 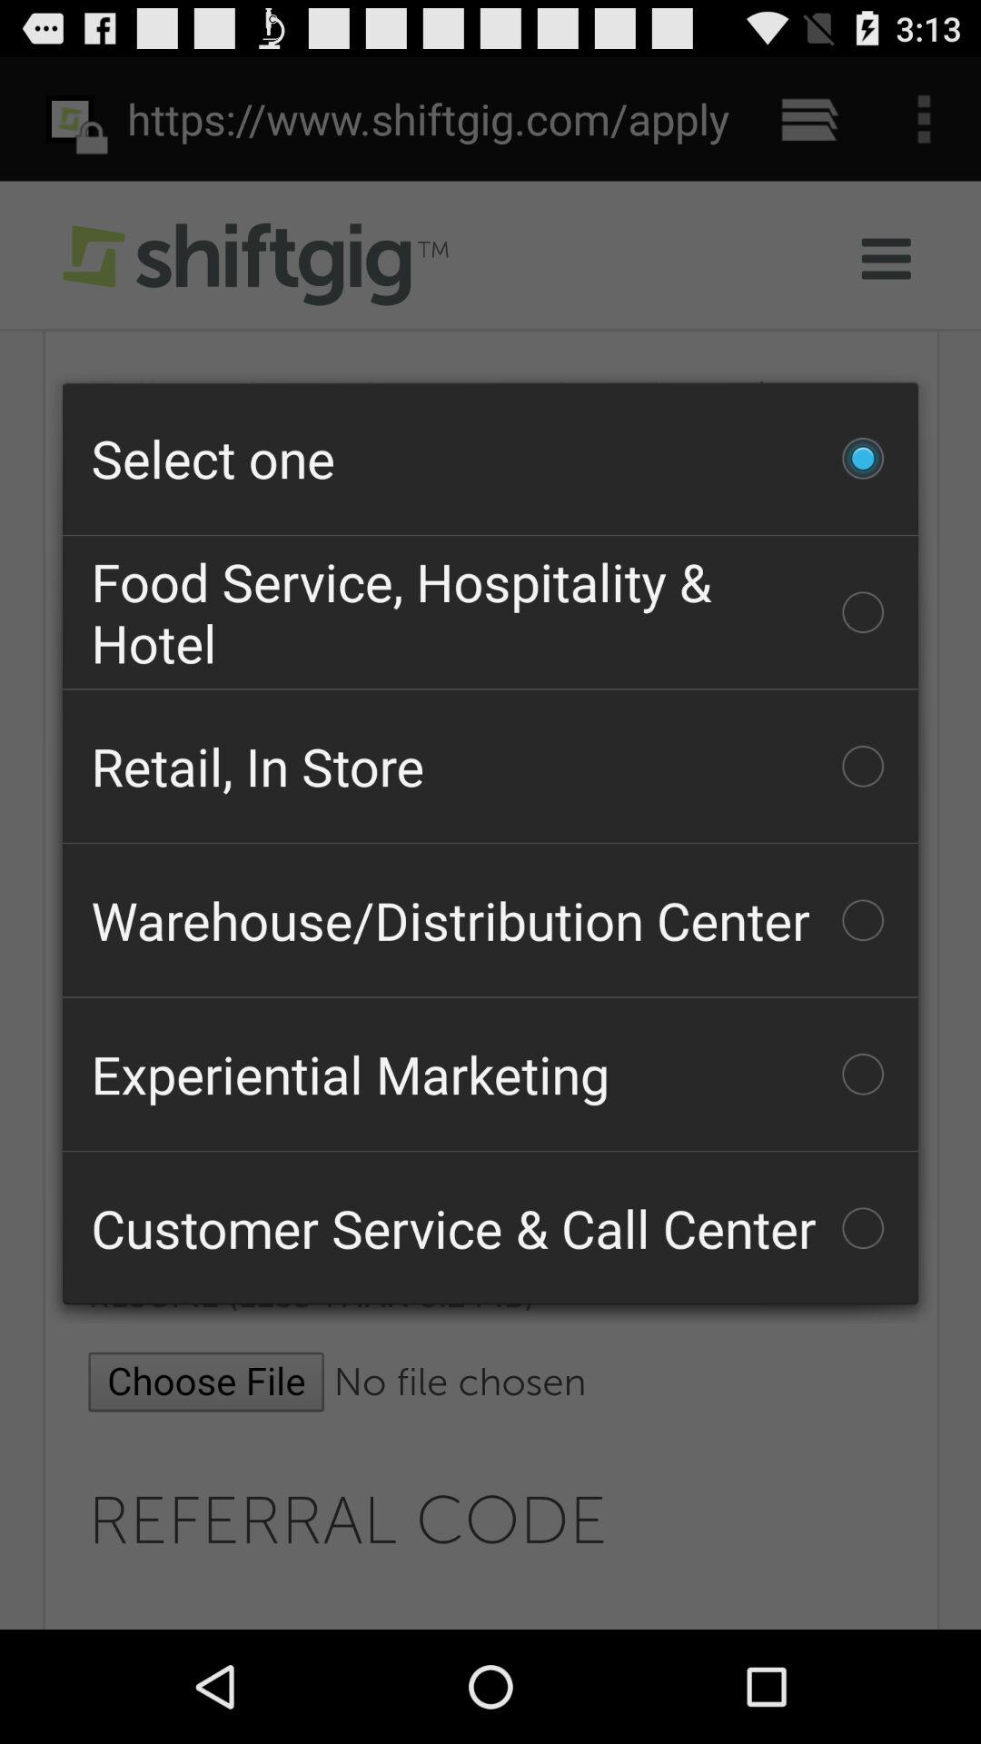 I want to click on scroll until food service hospitality, so click(x=490, y=612).